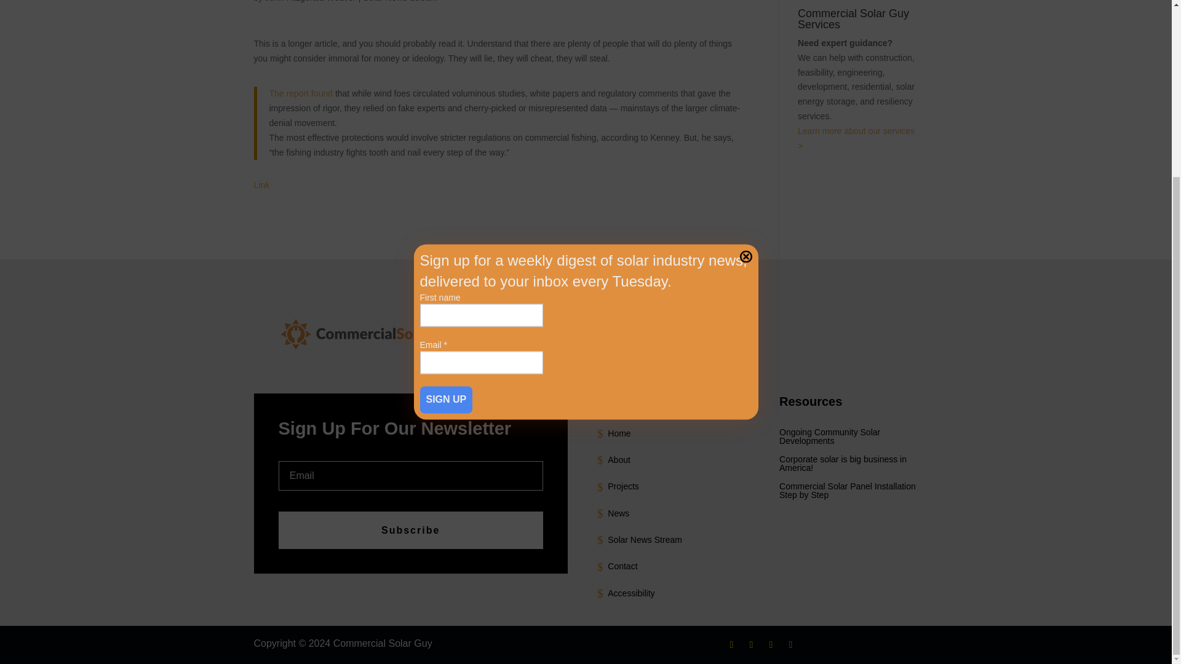  What do you see at coordinates (445, 167) in the screenshot?
I see `SIGN UP` at bounding box center [445, 167].